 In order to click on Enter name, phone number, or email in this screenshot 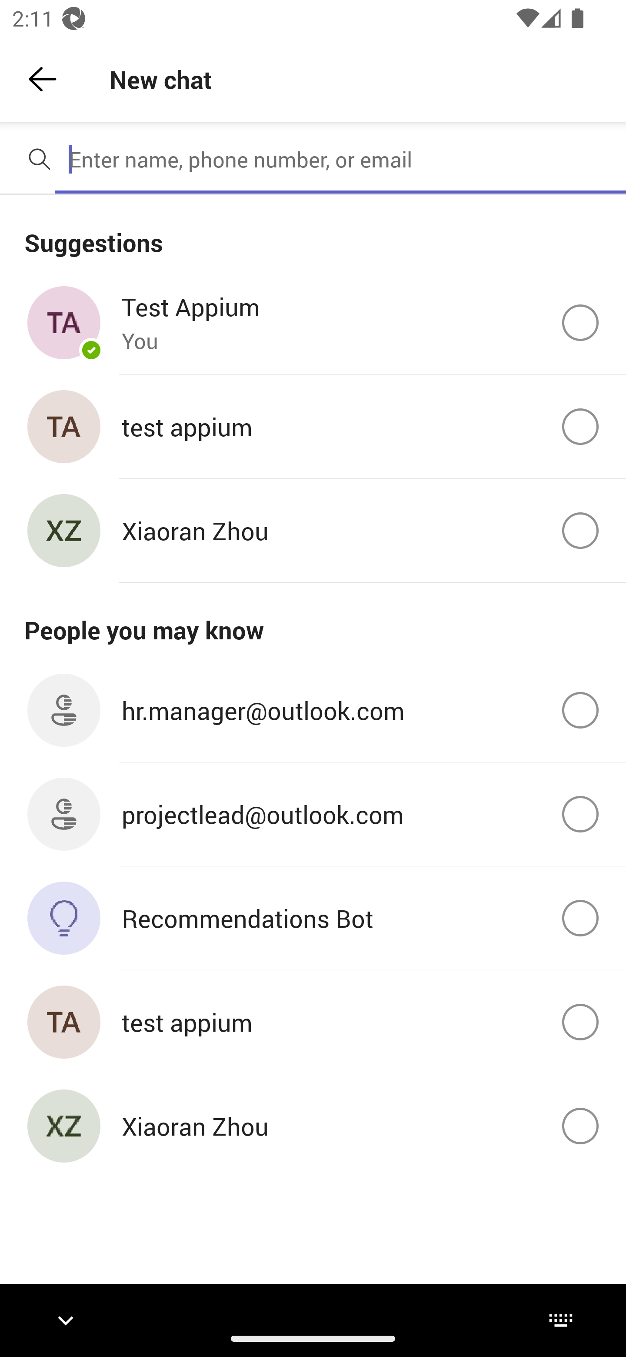, I will do `click(340, 159)`.